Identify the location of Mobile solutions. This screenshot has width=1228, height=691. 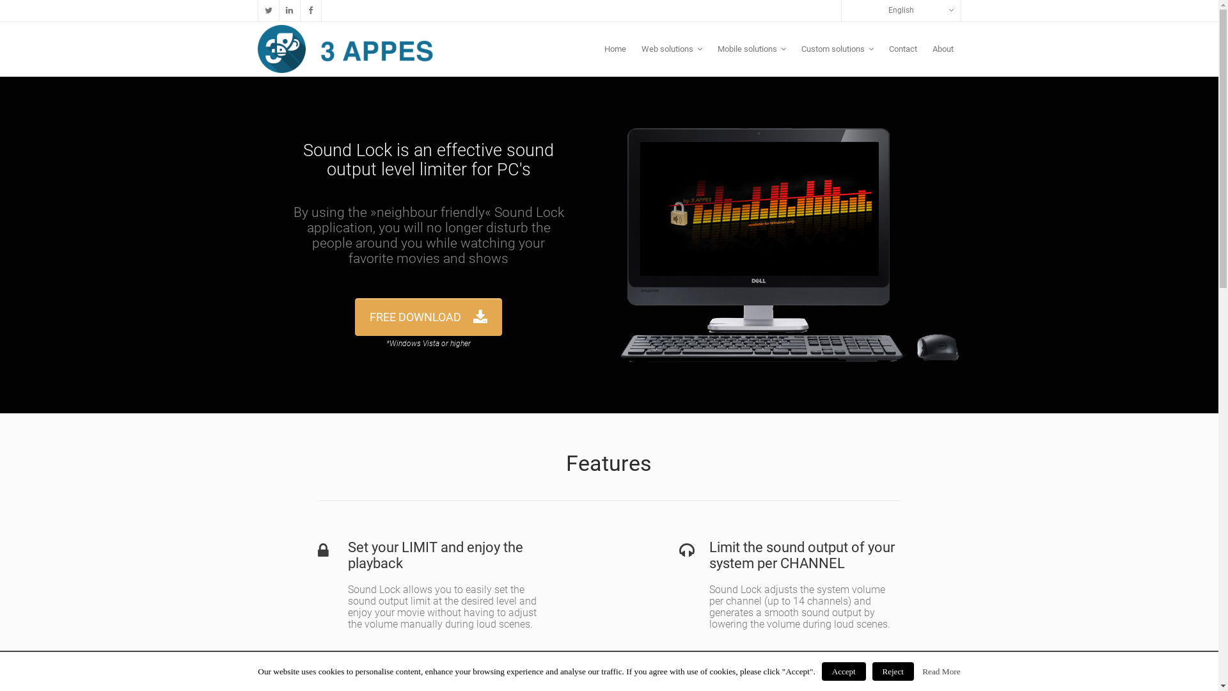
(752, 49).